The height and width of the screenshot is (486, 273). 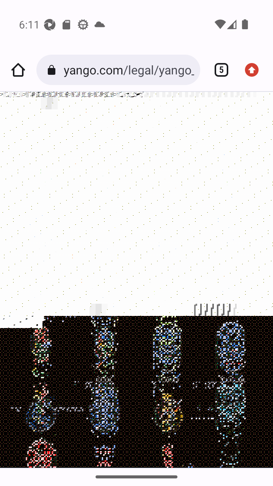 I want to click on Connection is secure, so click(x=53, y=70).